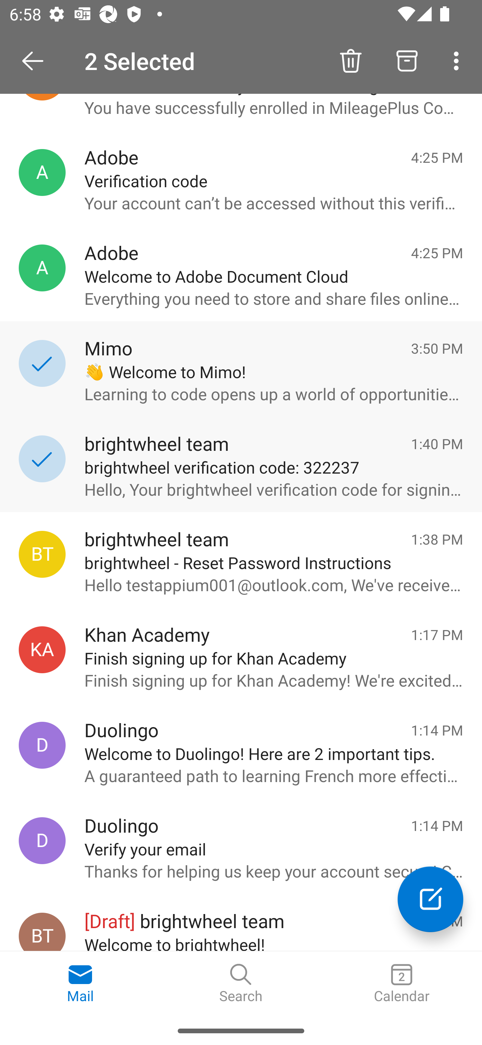 The height and width of the screenshot is (1045, 482). I want to click on brightwheel team, recovery@mybrightwheel.com, so click(42, 554).